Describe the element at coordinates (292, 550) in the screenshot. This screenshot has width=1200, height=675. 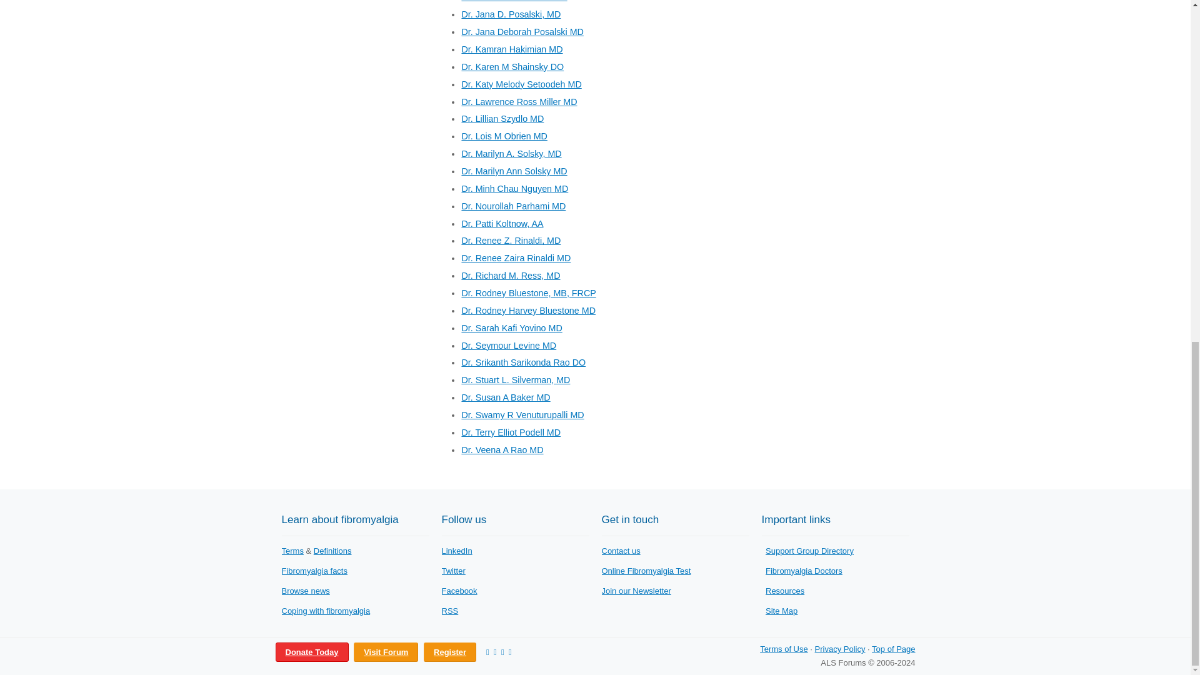
I see `Term listing` at that location.